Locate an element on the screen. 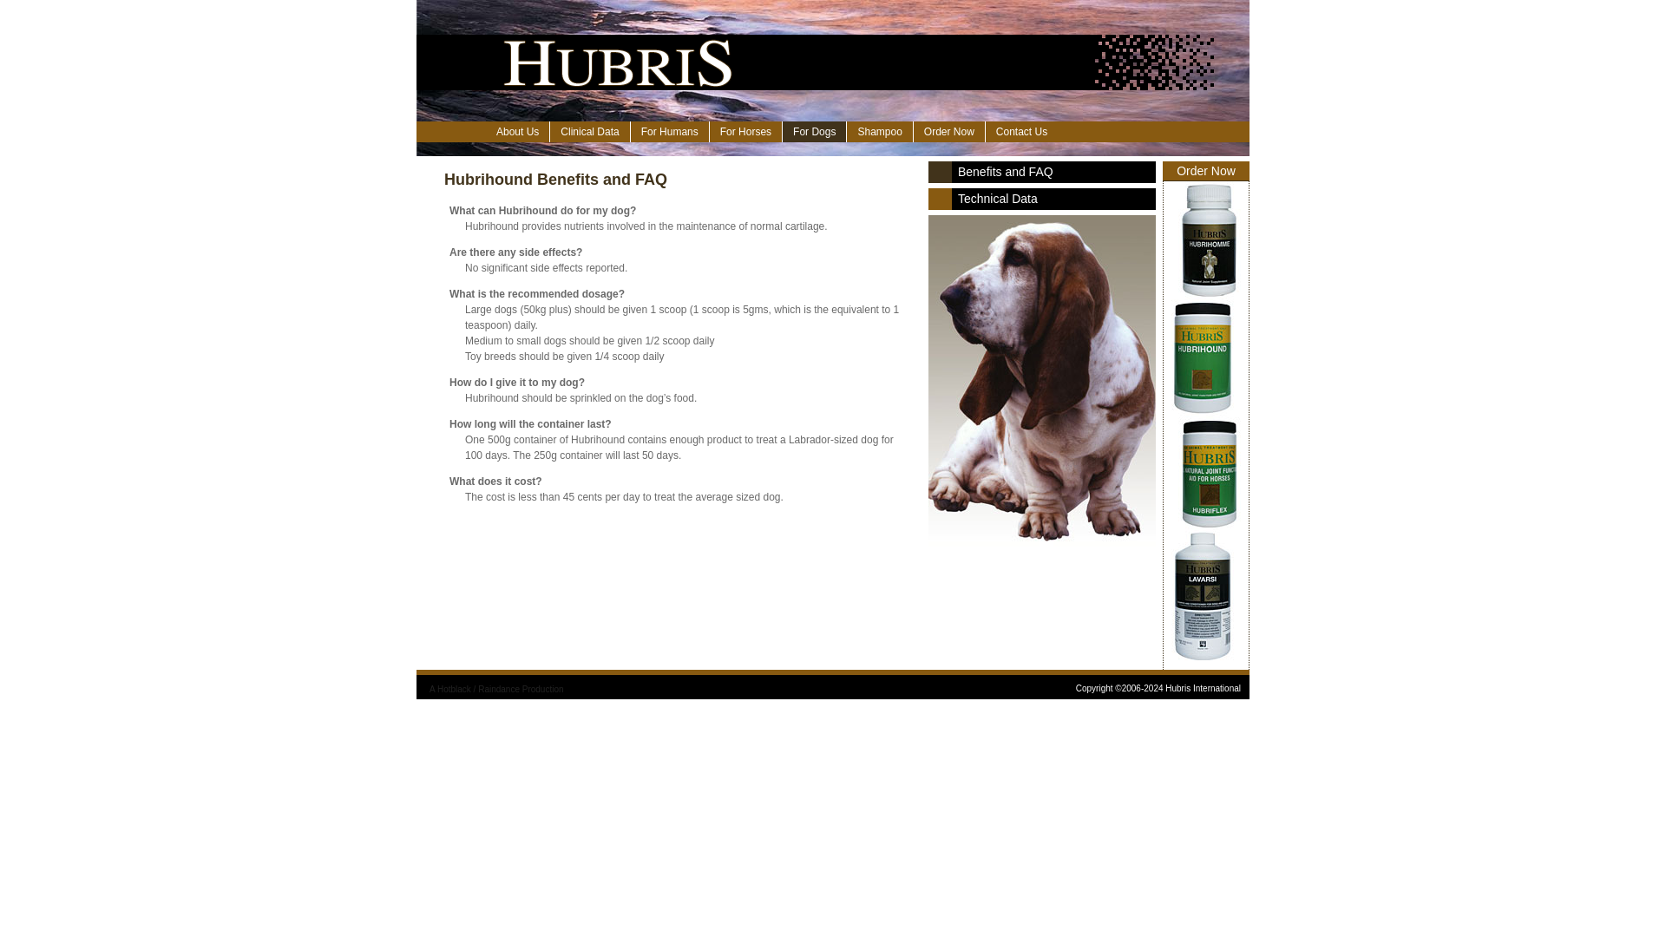 Image resolution: width=1666 pixels, height=937 pixels. Hotblack is located at coordinates (454, 689).